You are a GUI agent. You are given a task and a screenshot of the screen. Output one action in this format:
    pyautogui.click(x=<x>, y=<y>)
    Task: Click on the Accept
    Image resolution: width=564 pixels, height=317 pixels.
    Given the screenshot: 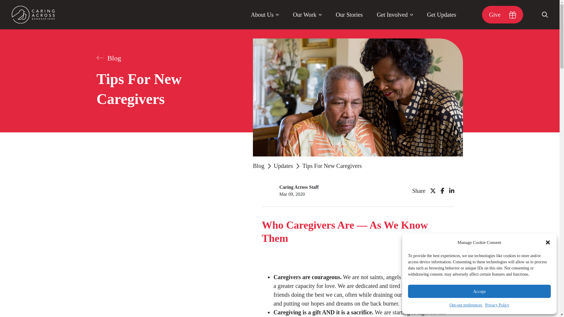 What is the action you would take?
    pyautogui.click(x=479, y=291)
    